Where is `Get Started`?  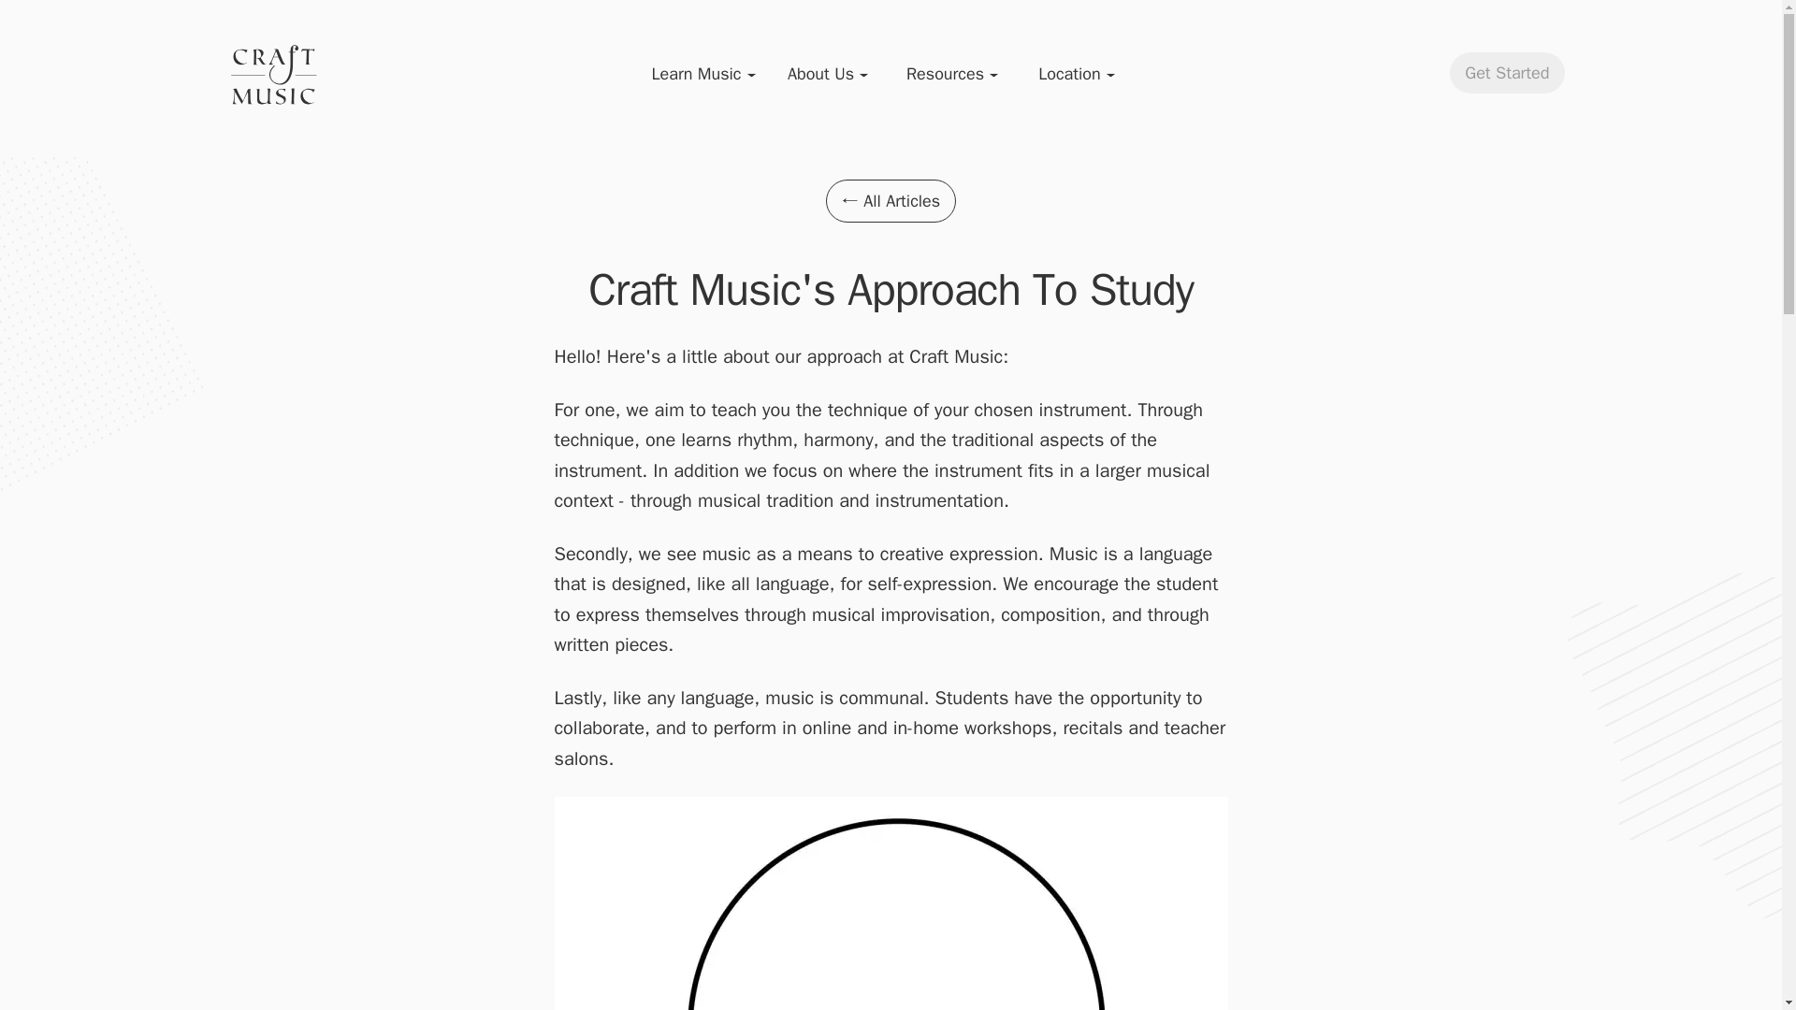 Get Started is located at coordinates (1506, 101).